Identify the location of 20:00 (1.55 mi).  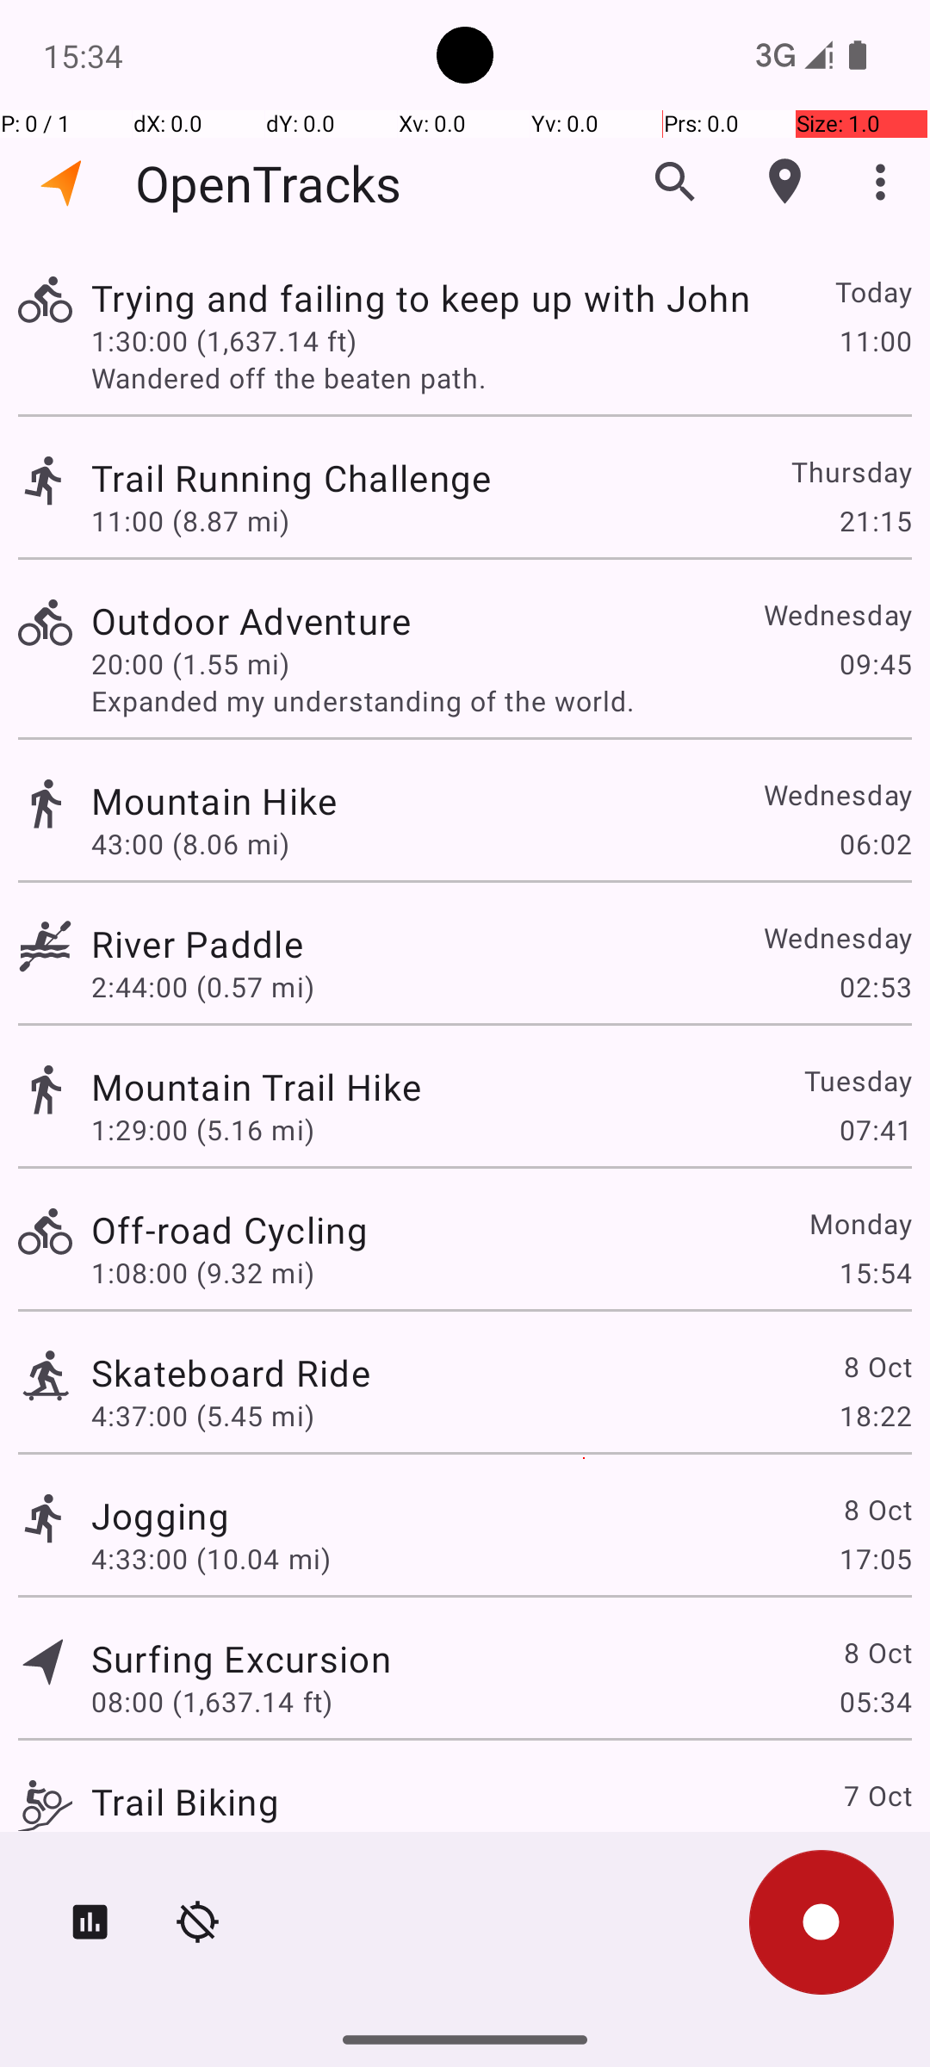
(190, 663).